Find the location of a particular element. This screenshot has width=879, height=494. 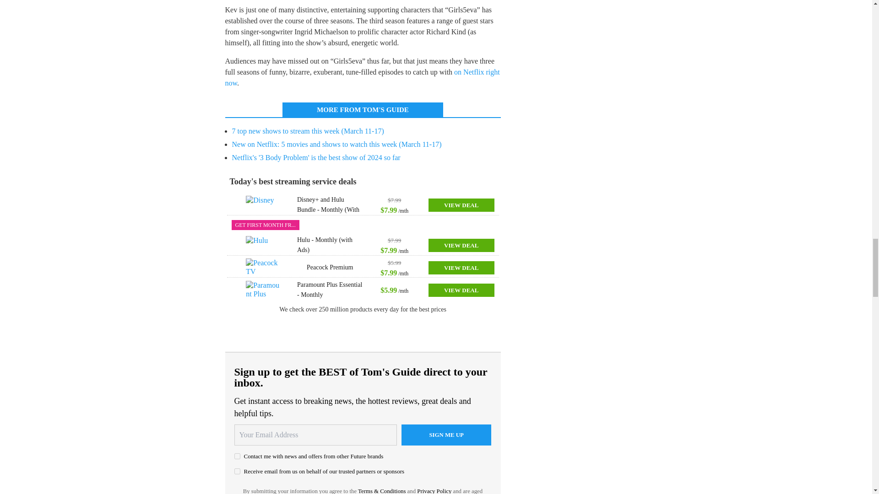

Get first month free is located at coordinates (266, 225).